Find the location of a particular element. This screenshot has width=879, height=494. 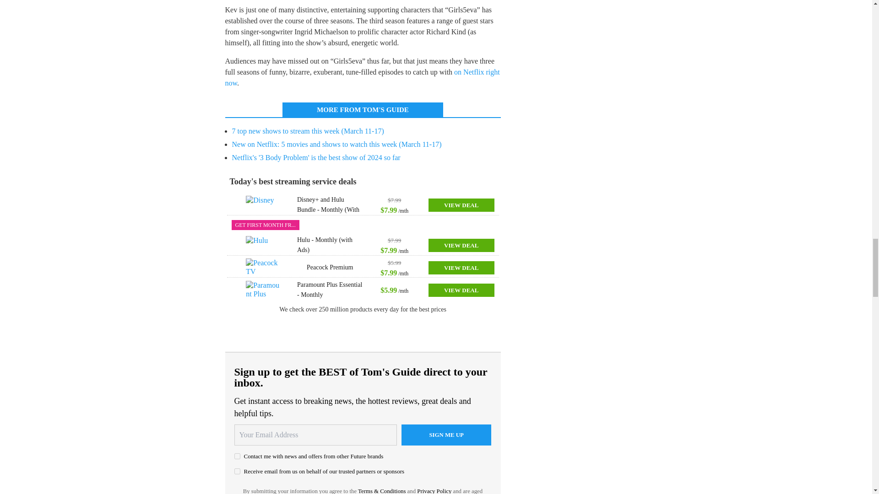

Get first month free is located at coordinates (266, 225).